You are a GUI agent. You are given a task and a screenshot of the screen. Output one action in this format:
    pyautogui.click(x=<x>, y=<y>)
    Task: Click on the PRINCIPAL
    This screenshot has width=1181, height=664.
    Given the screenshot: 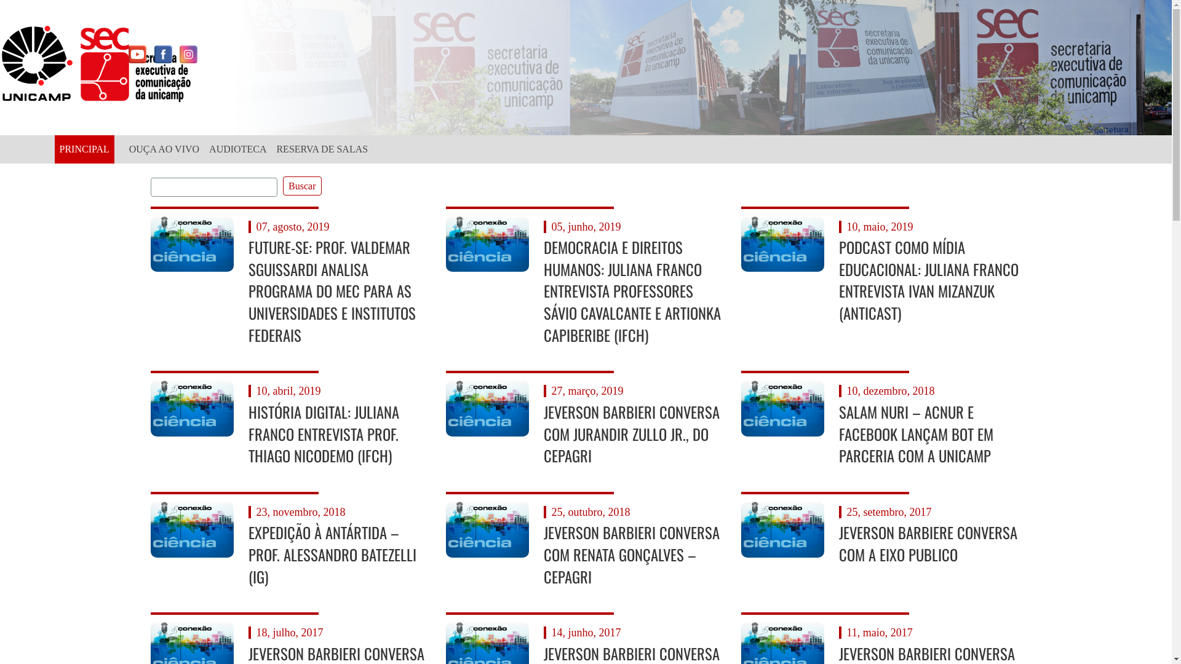 What is the action you would take?
    pyautogui.click(x=84, y=149)
    